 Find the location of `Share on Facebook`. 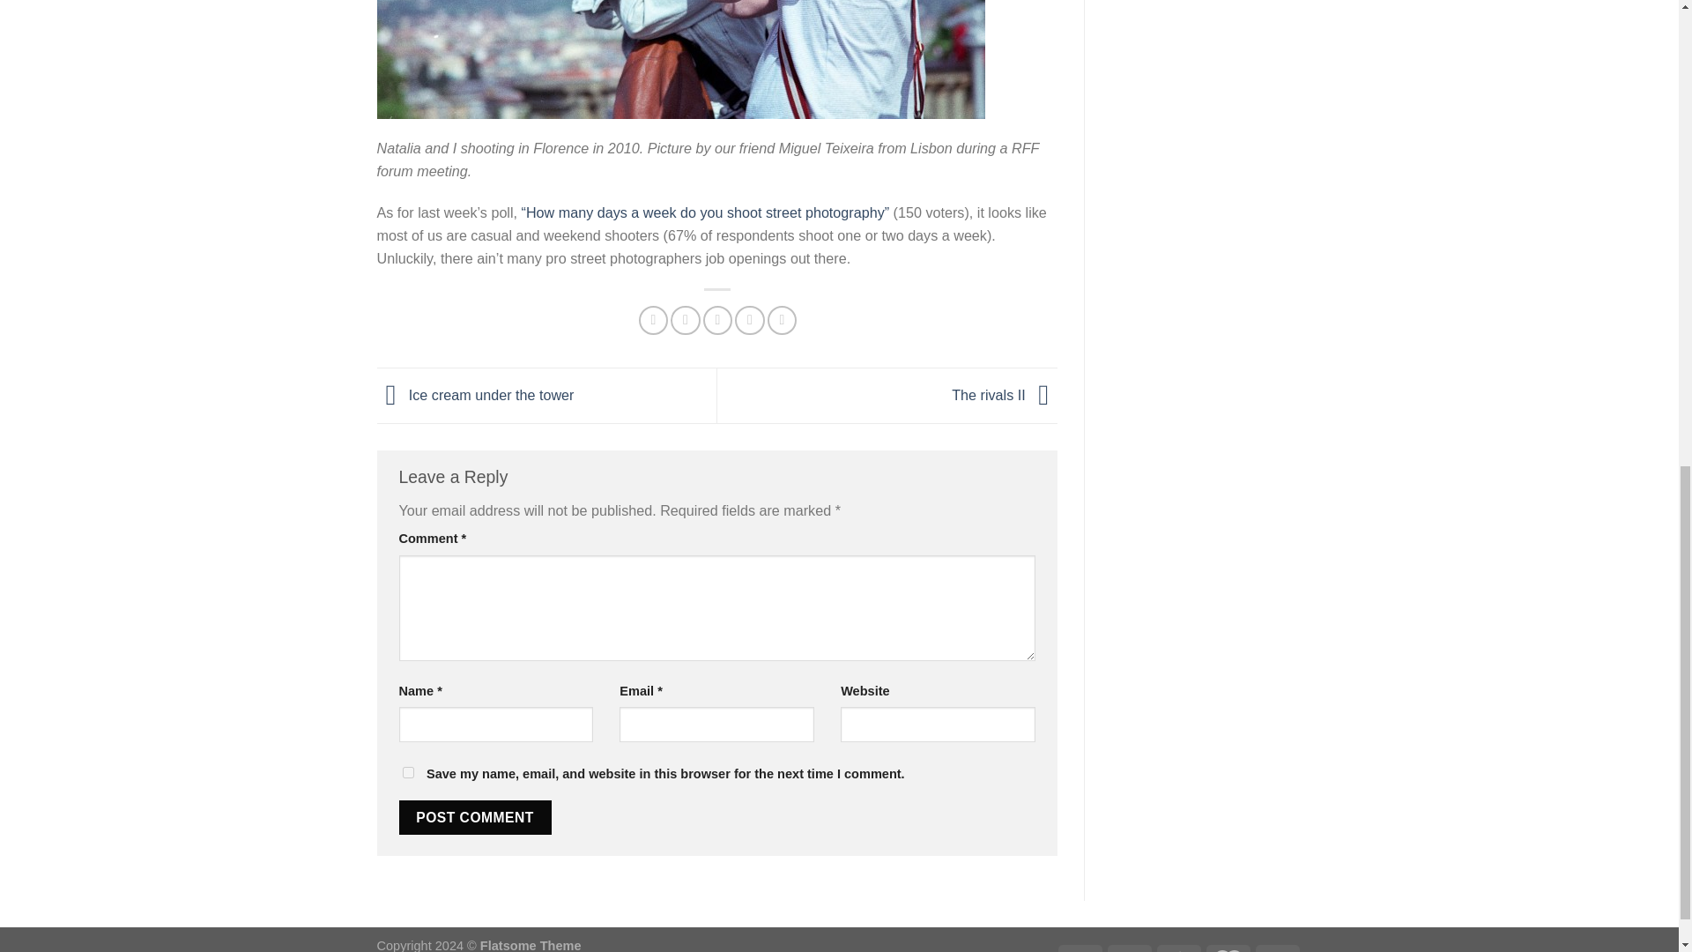

Share on Facebook is located at coordinates (654, 320).